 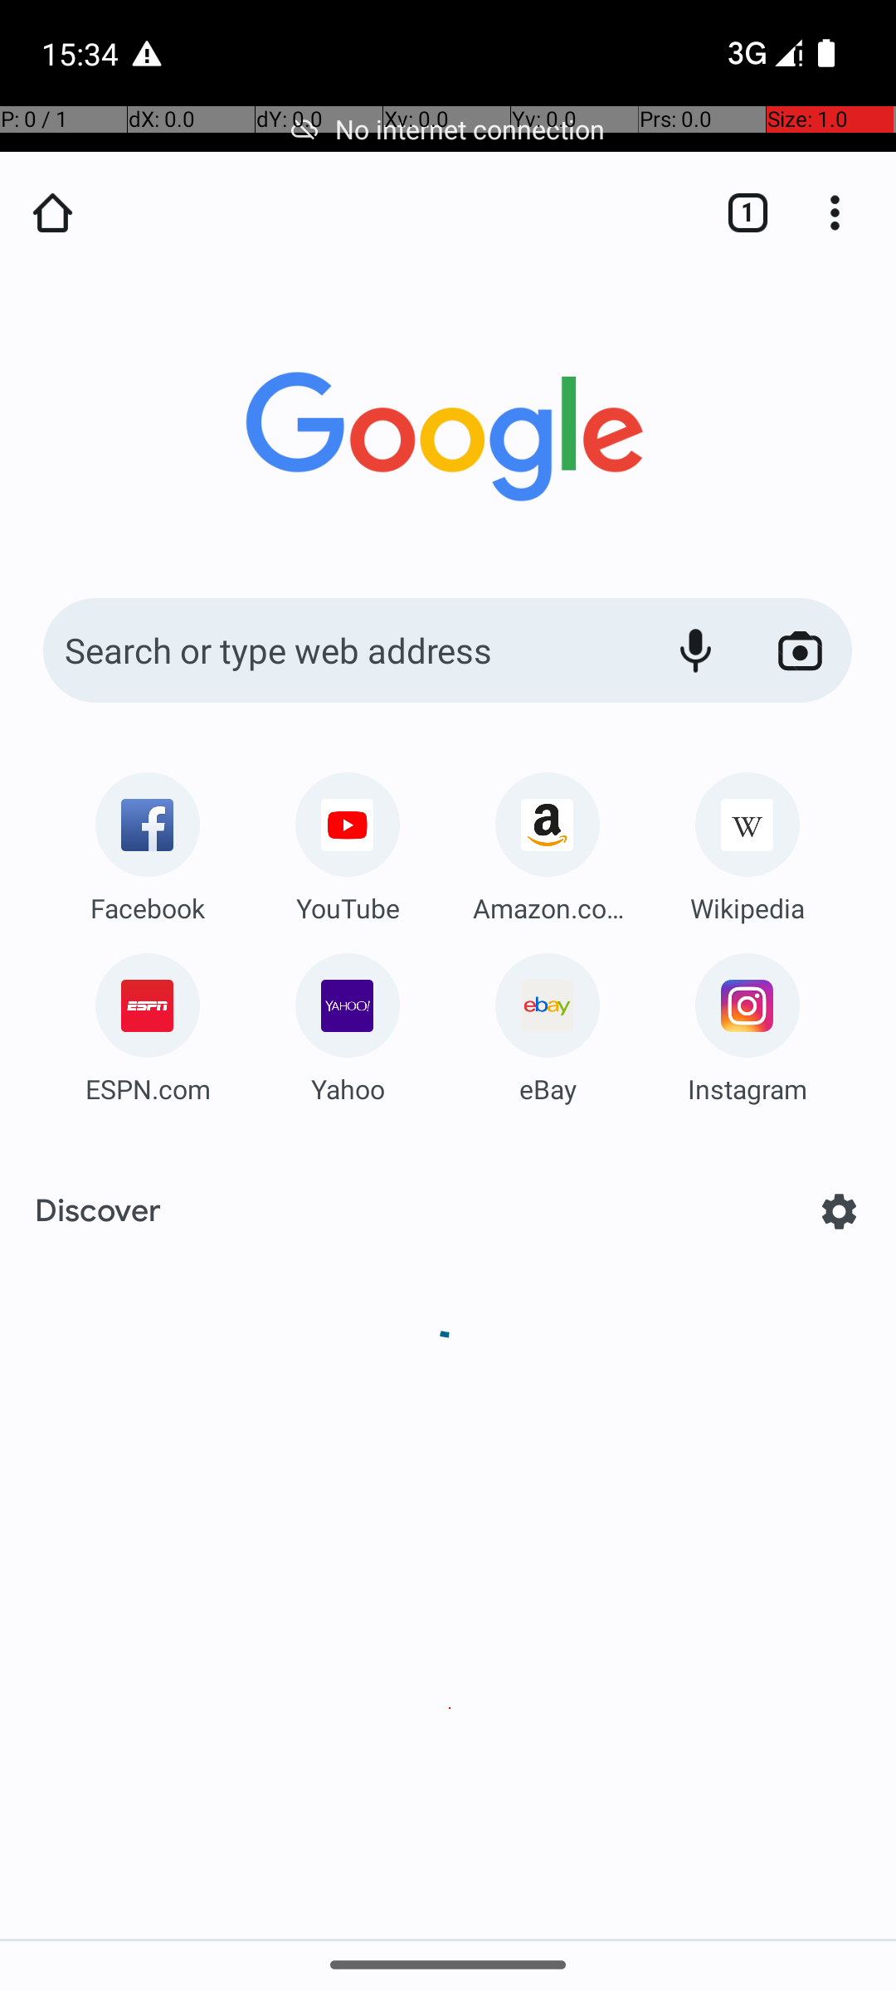 What do you see at coordinates (148, 908) in the screenshot?
I see `Facebook` at bounding box center [148, 908].